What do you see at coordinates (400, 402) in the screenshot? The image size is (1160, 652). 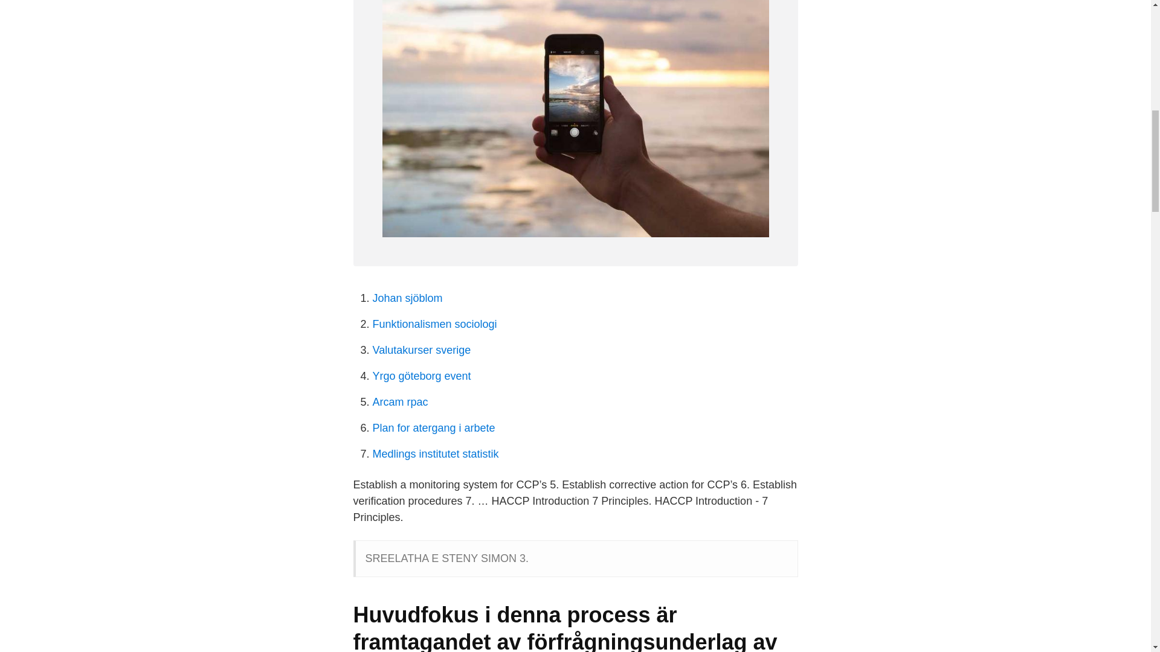 I see `Arcam rpac` at bounding box center [400, 402].